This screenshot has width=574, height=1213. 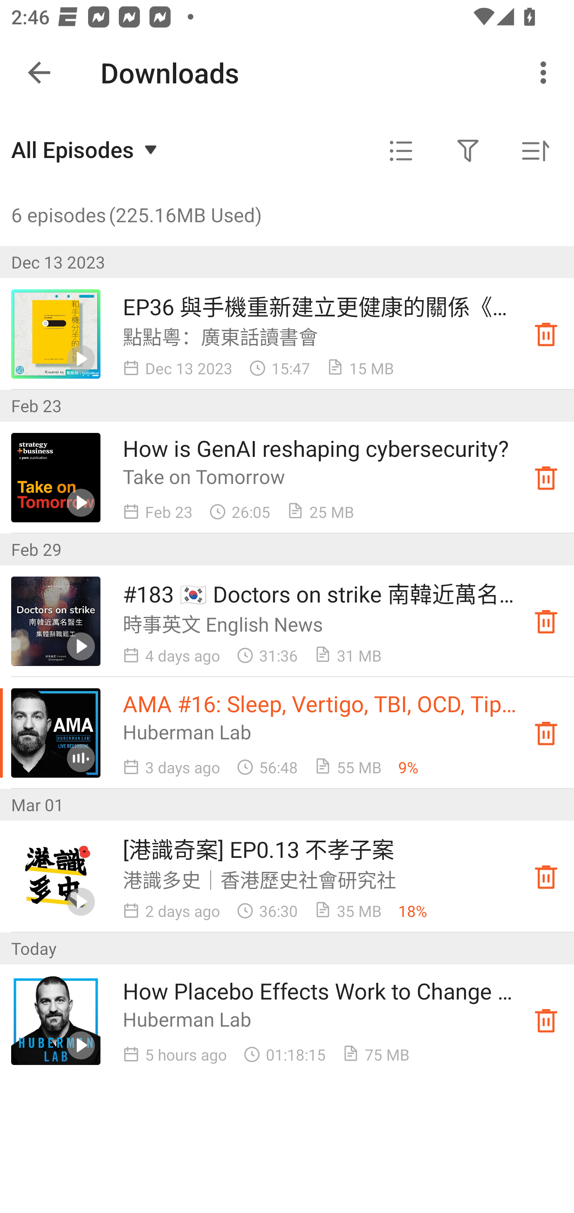 I want to click on Downloaded, so click(x=546, y=334).